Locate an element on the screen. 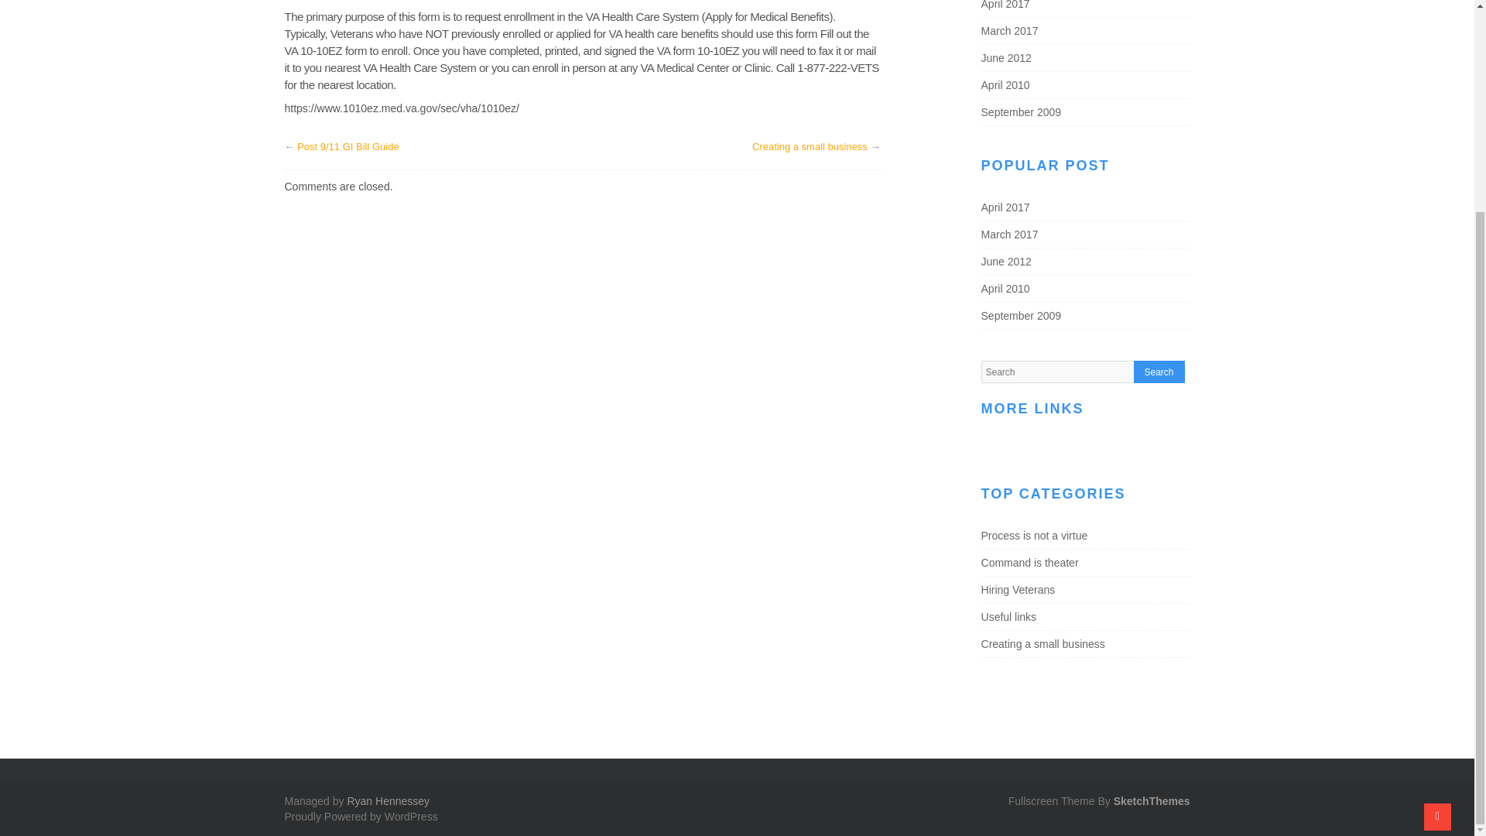 The image size is (1486, 836). September 2009 is located at coordinates (1022, 112).